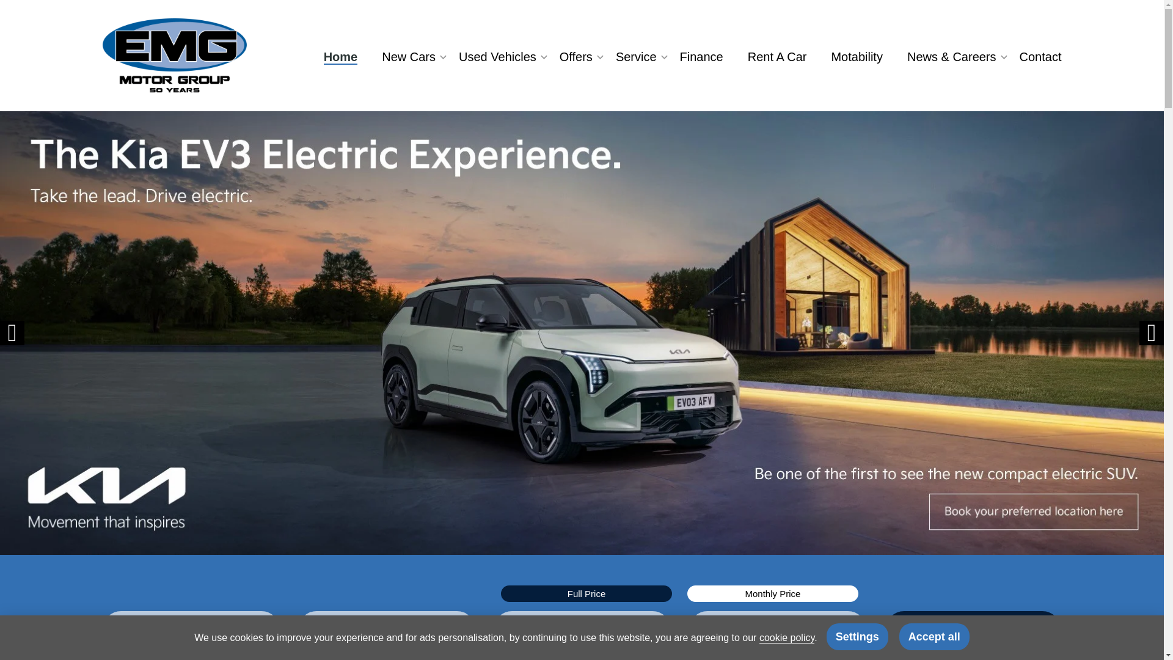  What do you see at coordinates (576, 56) in the screenshot?
I see `Offers` at bounding box center [576, 56].